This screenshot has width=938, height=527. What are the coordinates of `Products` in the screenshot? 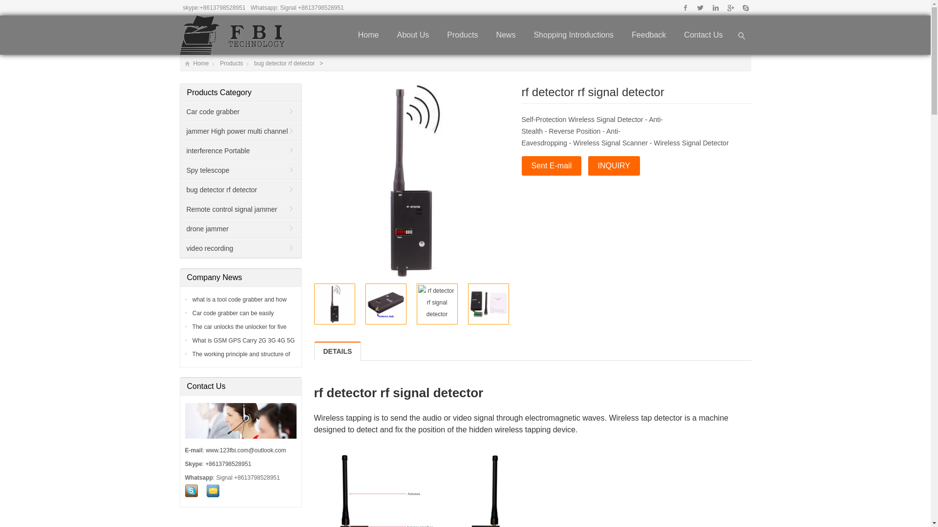 It's located at (462, 35).